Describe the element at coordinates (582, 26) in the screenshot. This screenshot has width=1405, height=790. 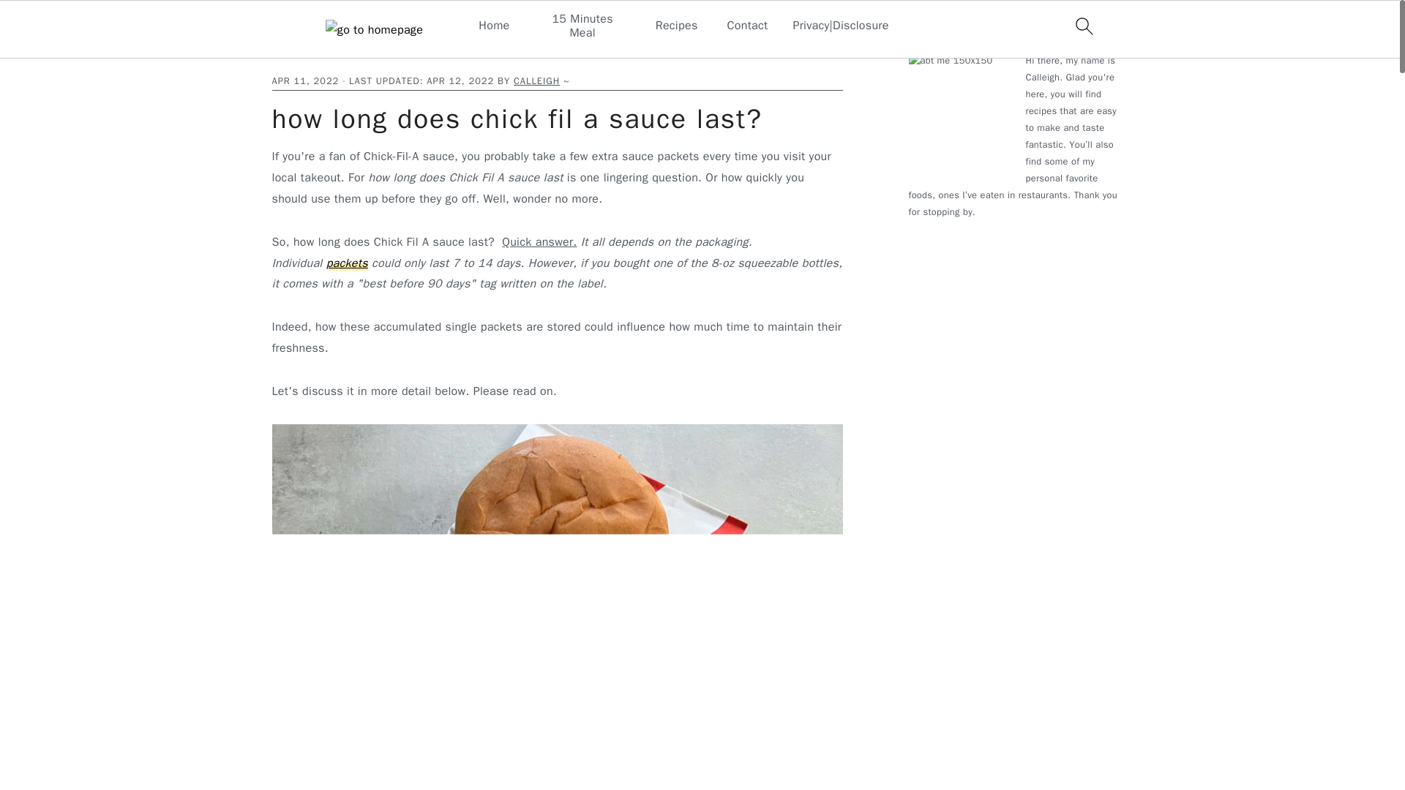
I see `15 Minutes Meal` at that location.